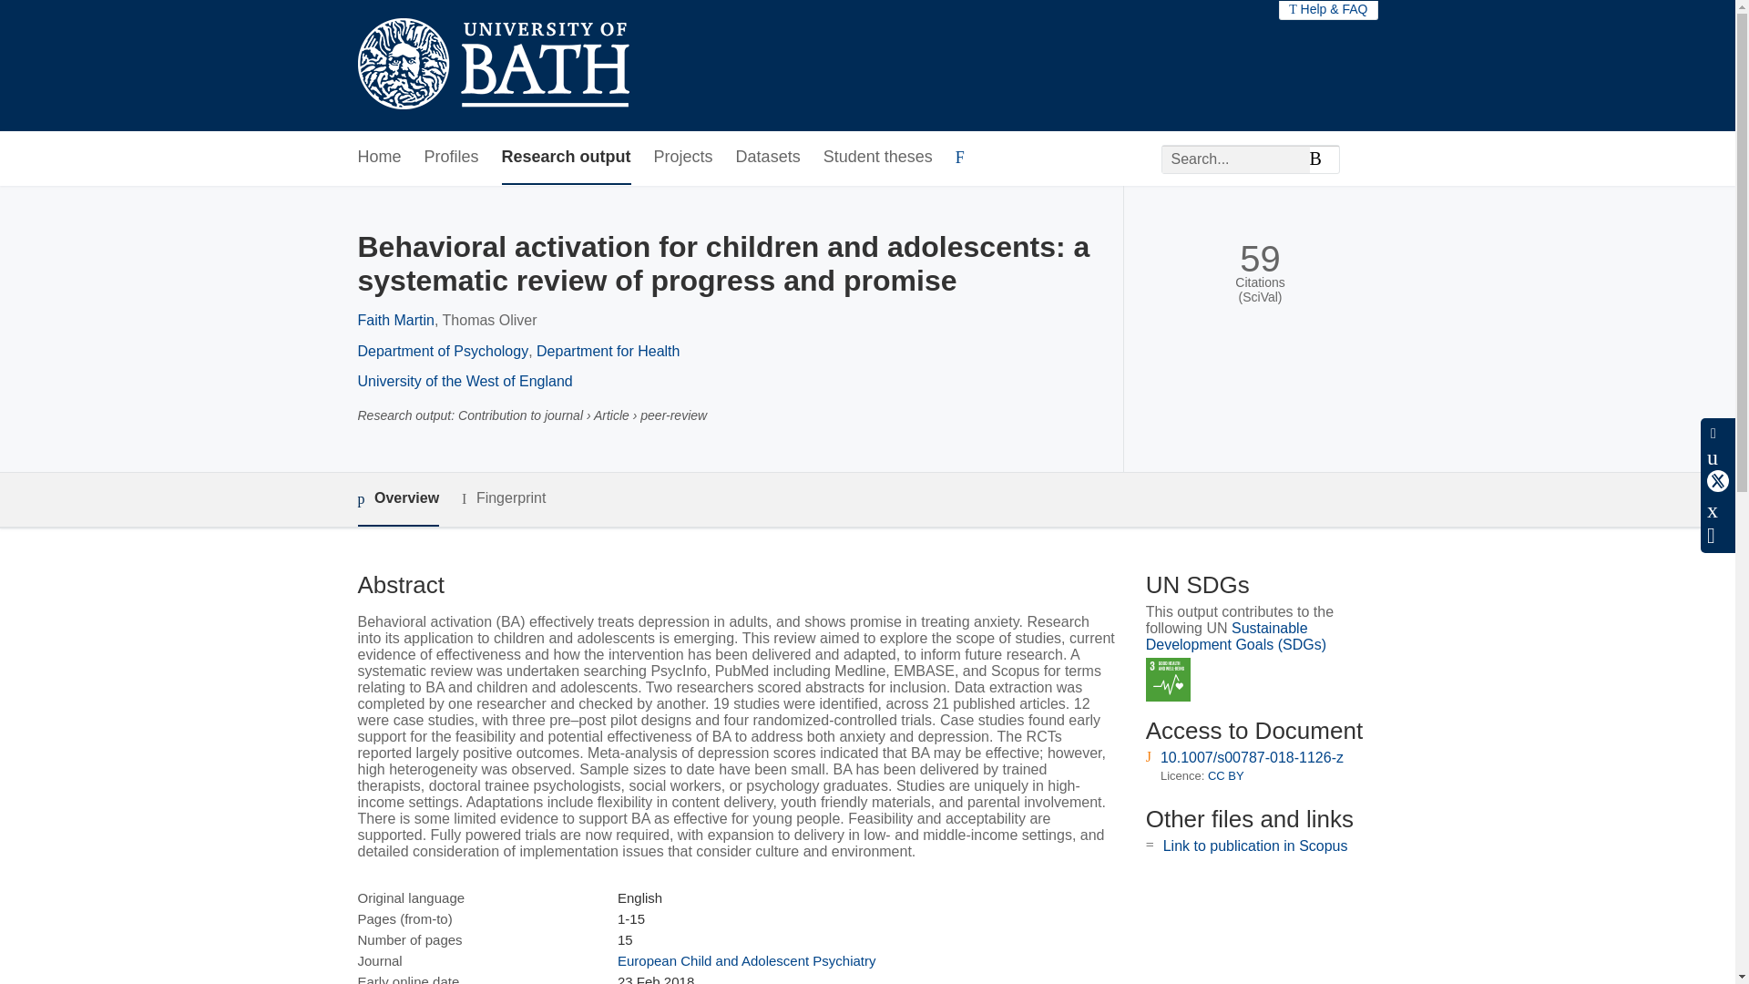  I want to click on Department for Health, so click(609, 351).